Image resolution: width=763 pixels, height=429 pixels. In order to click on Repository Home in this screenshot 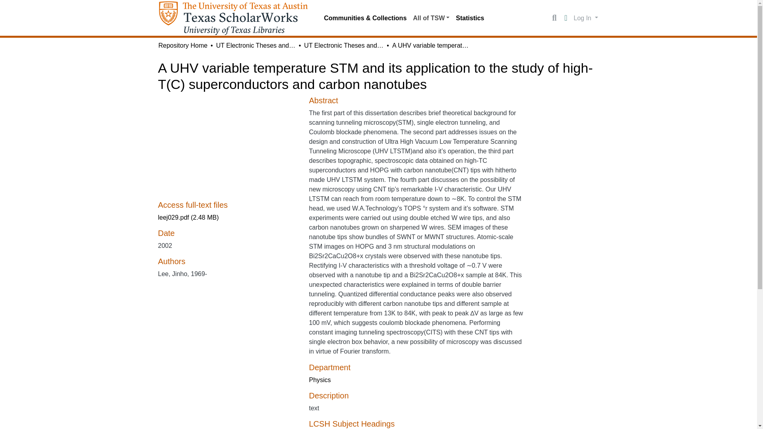, I will do `click(183, 45)`.